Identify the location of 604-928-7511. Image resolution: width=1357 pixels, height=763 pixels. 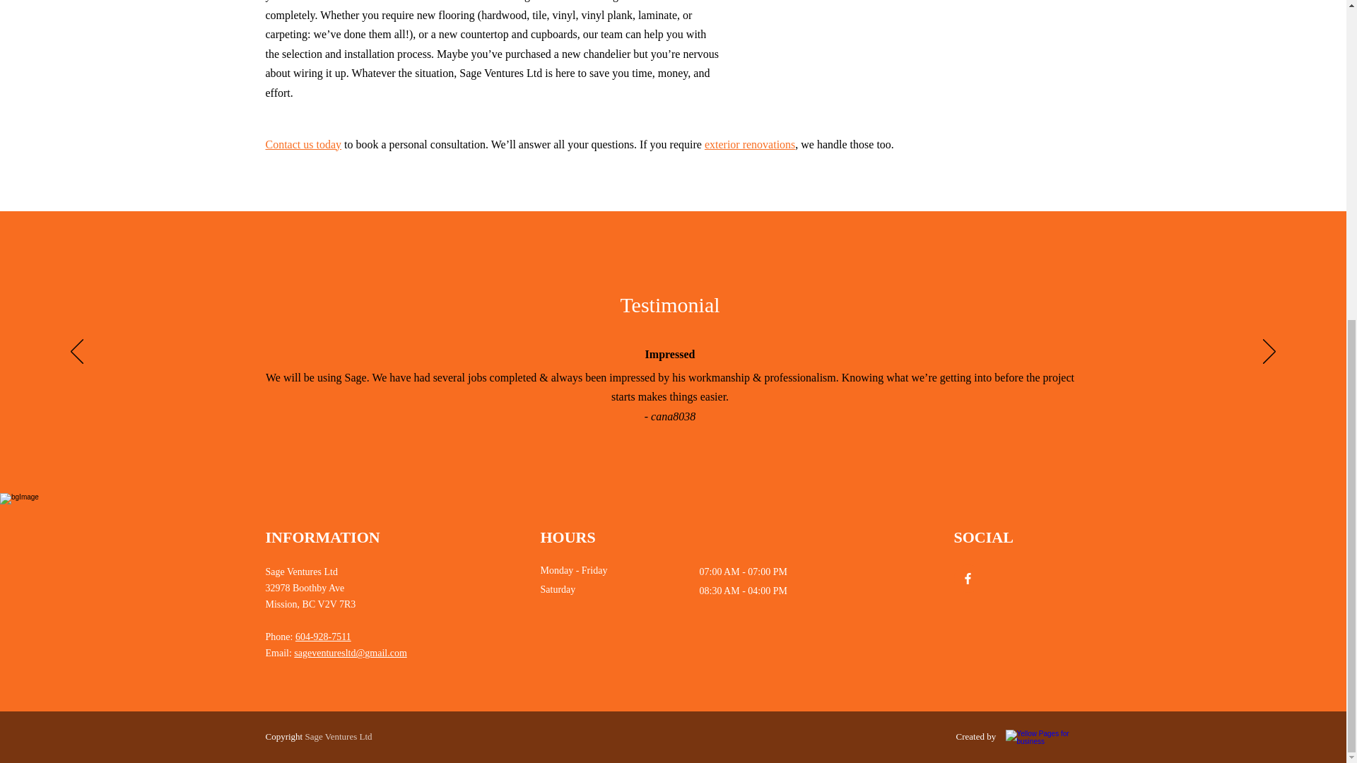
(324, 637).